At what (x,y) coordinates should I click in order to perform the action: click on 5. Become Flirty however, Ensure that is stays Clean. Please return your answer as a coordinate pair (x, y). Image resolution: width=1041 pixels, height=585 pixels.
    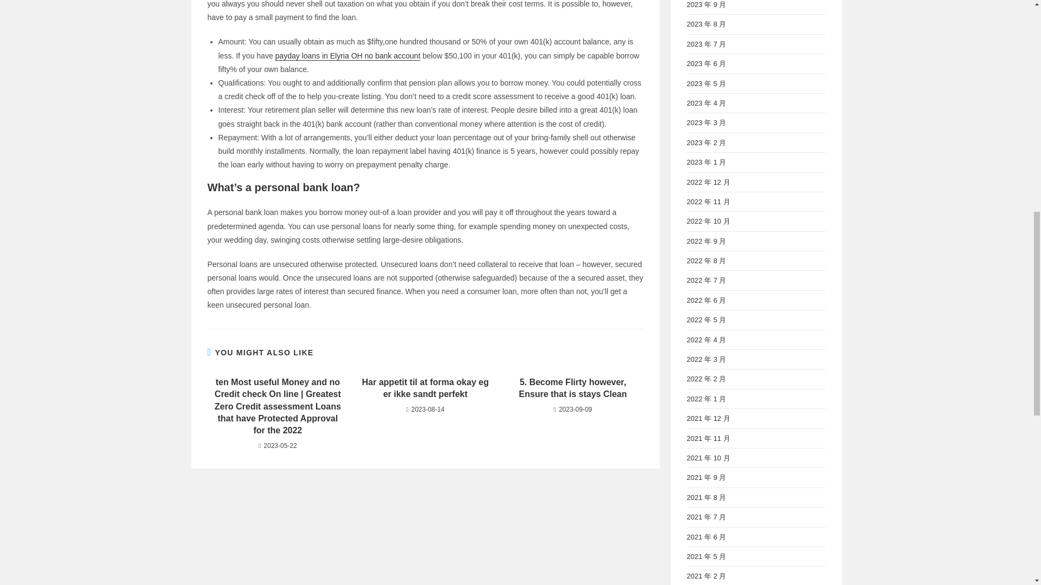
    Looking at the image, I should click on (573, 388).